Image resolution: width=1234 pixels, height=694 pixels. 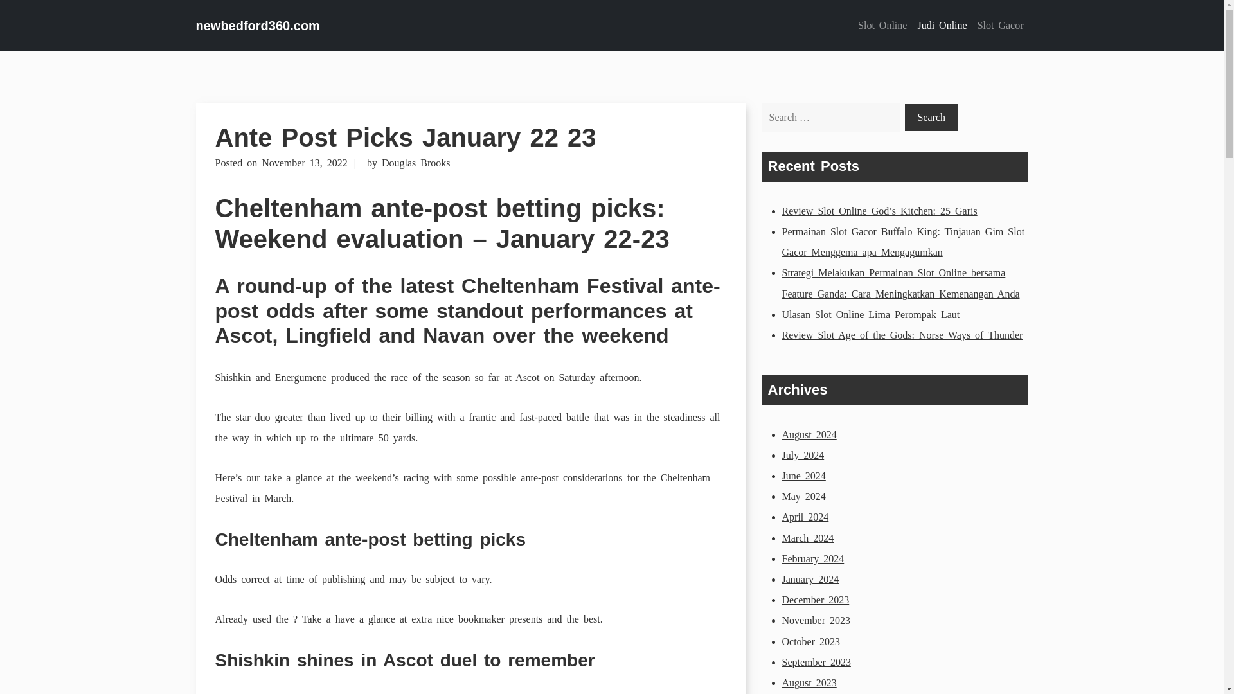 I want to click on Ante Post Picks January 22 23, so click(x=405, y=138).